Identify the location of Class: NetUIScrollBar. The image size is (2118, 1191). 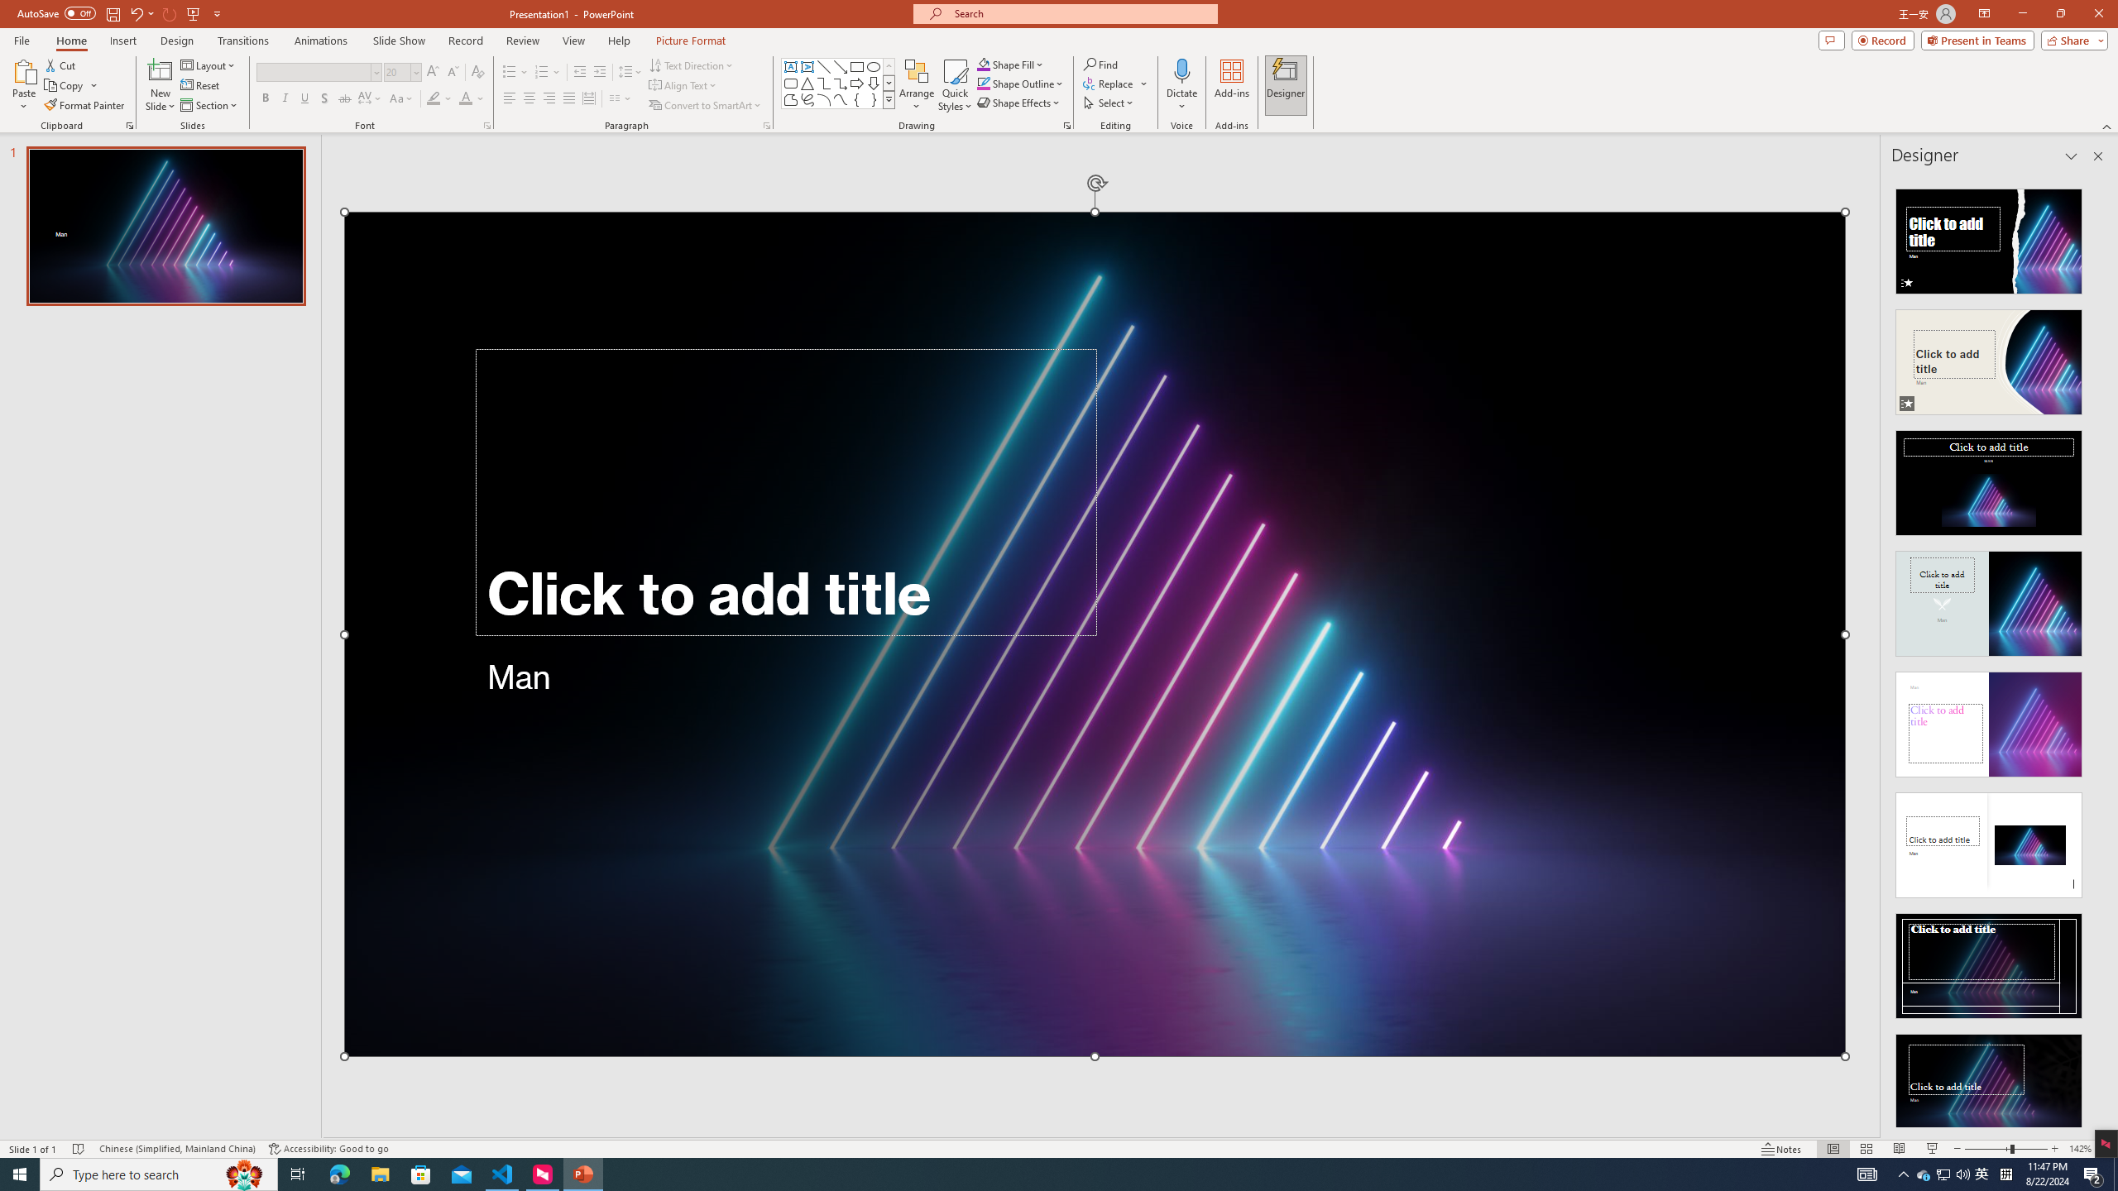
(2096, 651).